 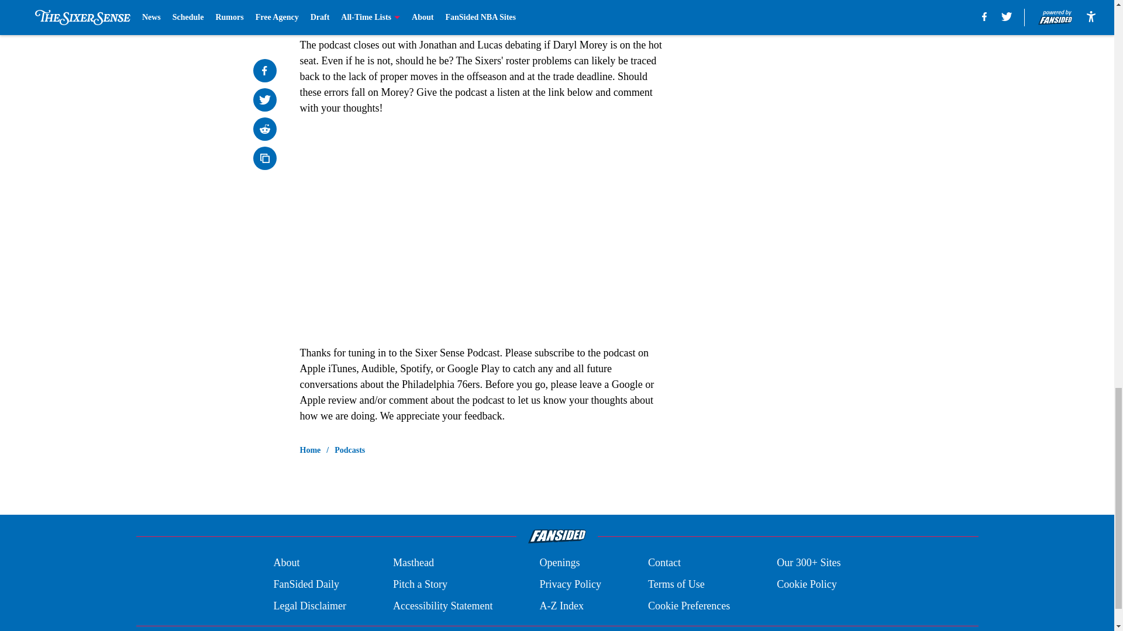 What do you see at coordinates (570, 584) in the screenshot?
I see `Privacy Policy` at bounding box center [570, 584].